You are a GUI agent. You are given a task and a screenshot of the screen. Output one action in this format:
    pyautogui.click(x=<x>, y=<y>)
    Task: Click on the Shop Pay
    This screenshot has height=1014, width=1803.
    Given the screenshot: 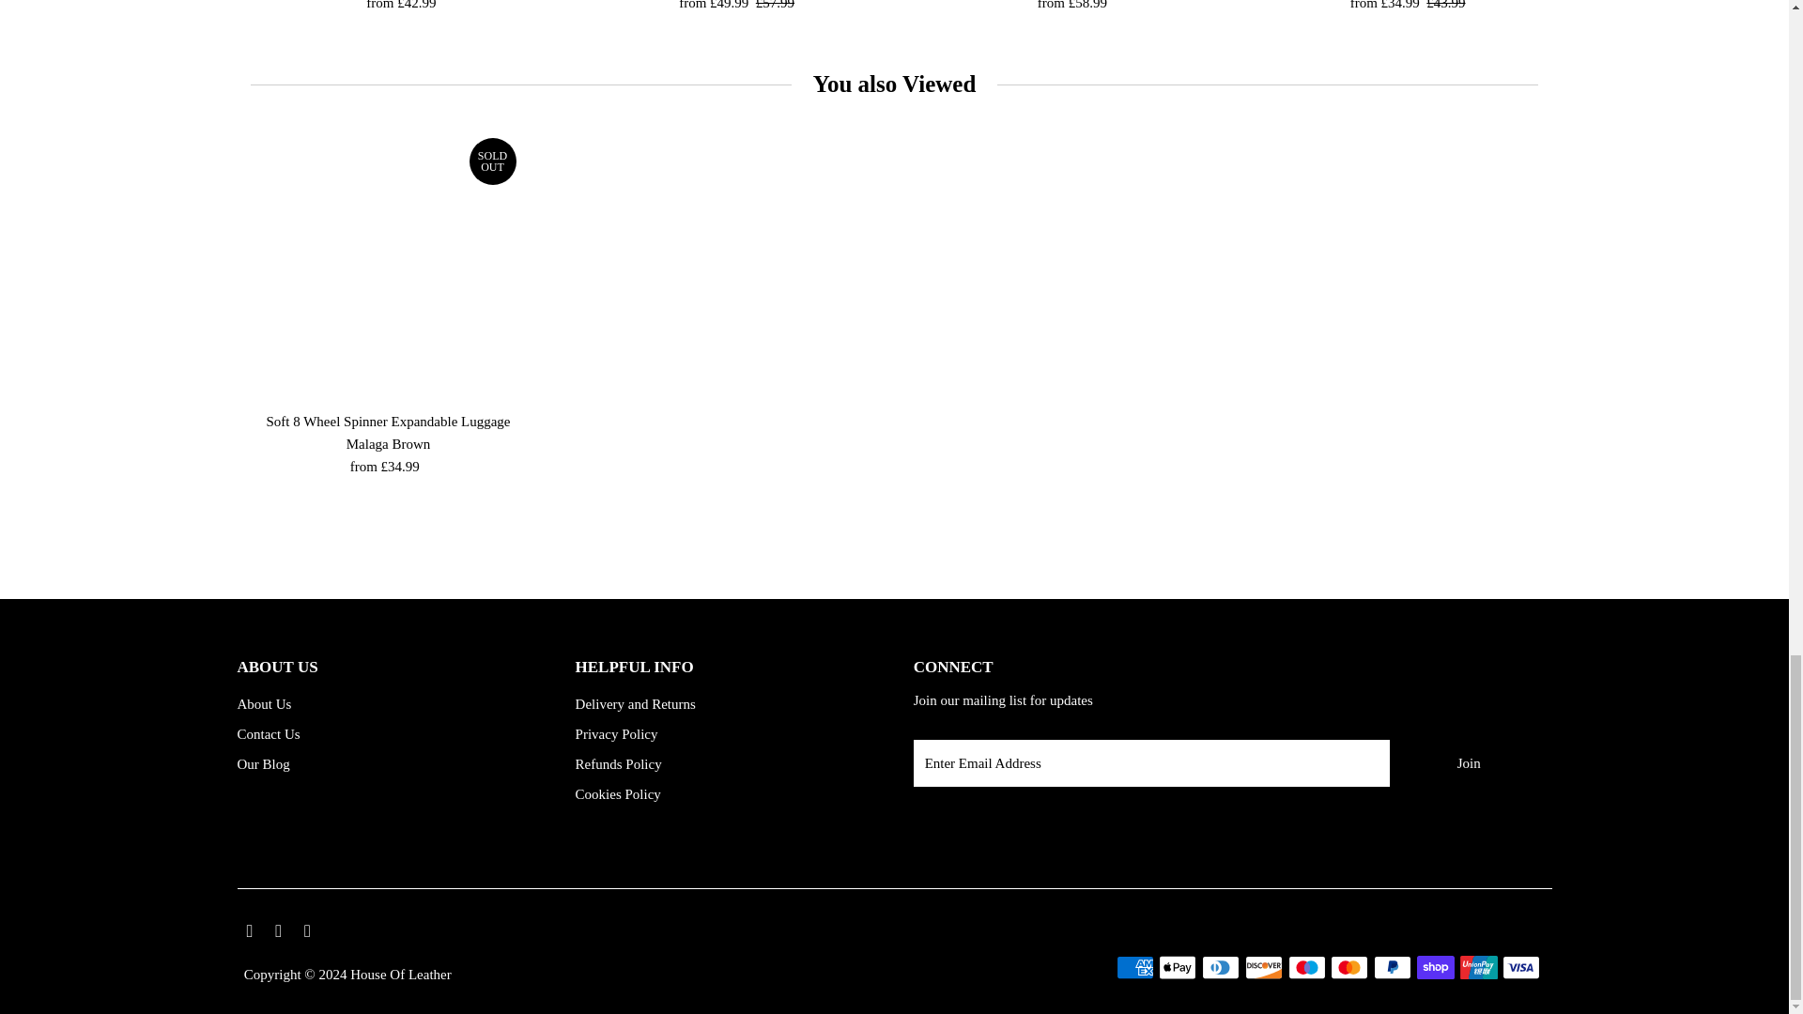 What is the action you would take?
    pyautogui.click(x=1436, y=967)
    